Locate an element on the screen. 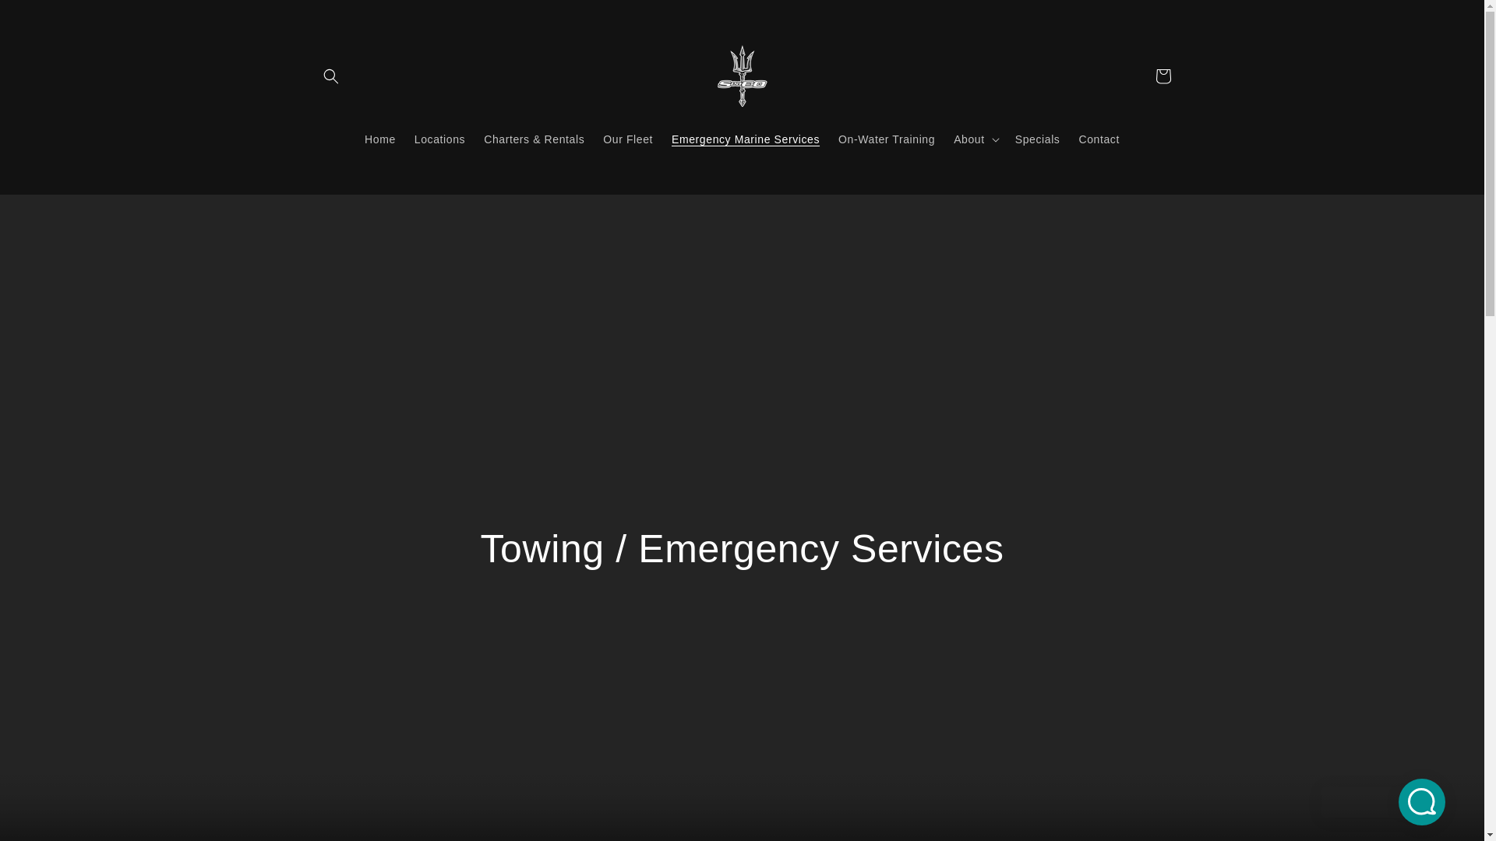  Skip to content is located at coordinates (47, 17).